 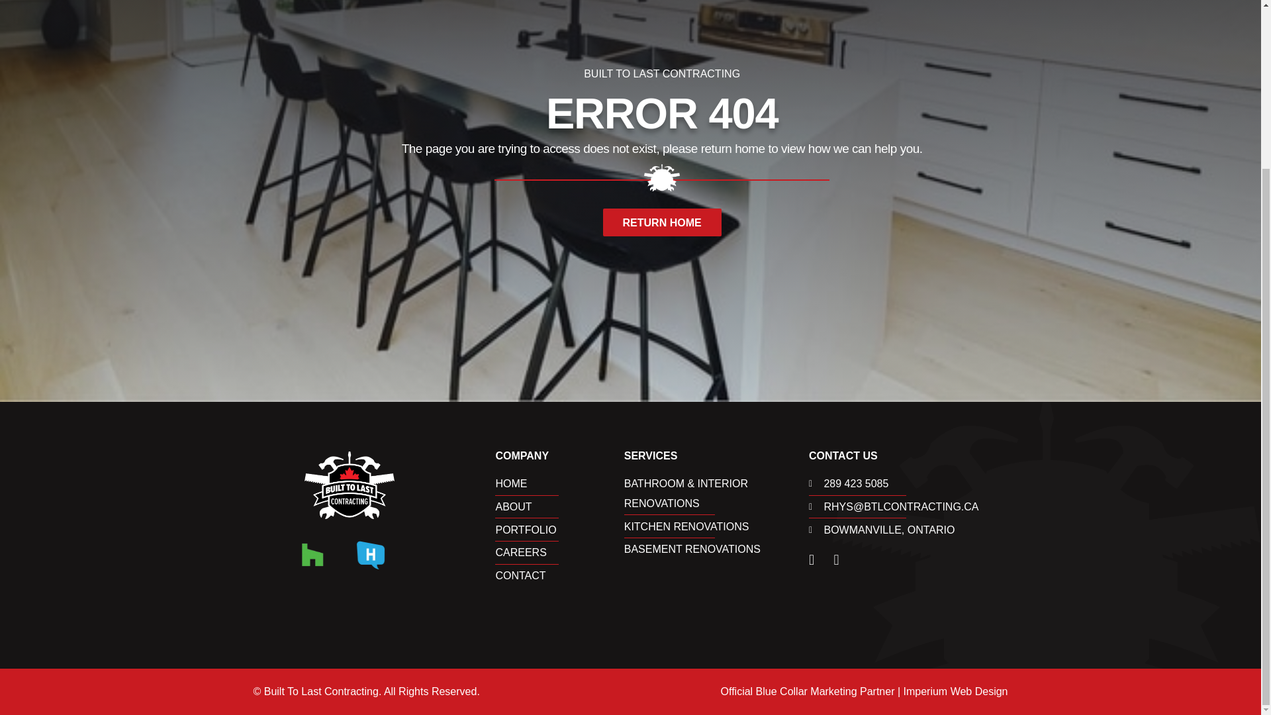 What do you see at coordinates (908, 484) in the screenshot?
I see `289 423 5085` at bounding box center [908, 484].